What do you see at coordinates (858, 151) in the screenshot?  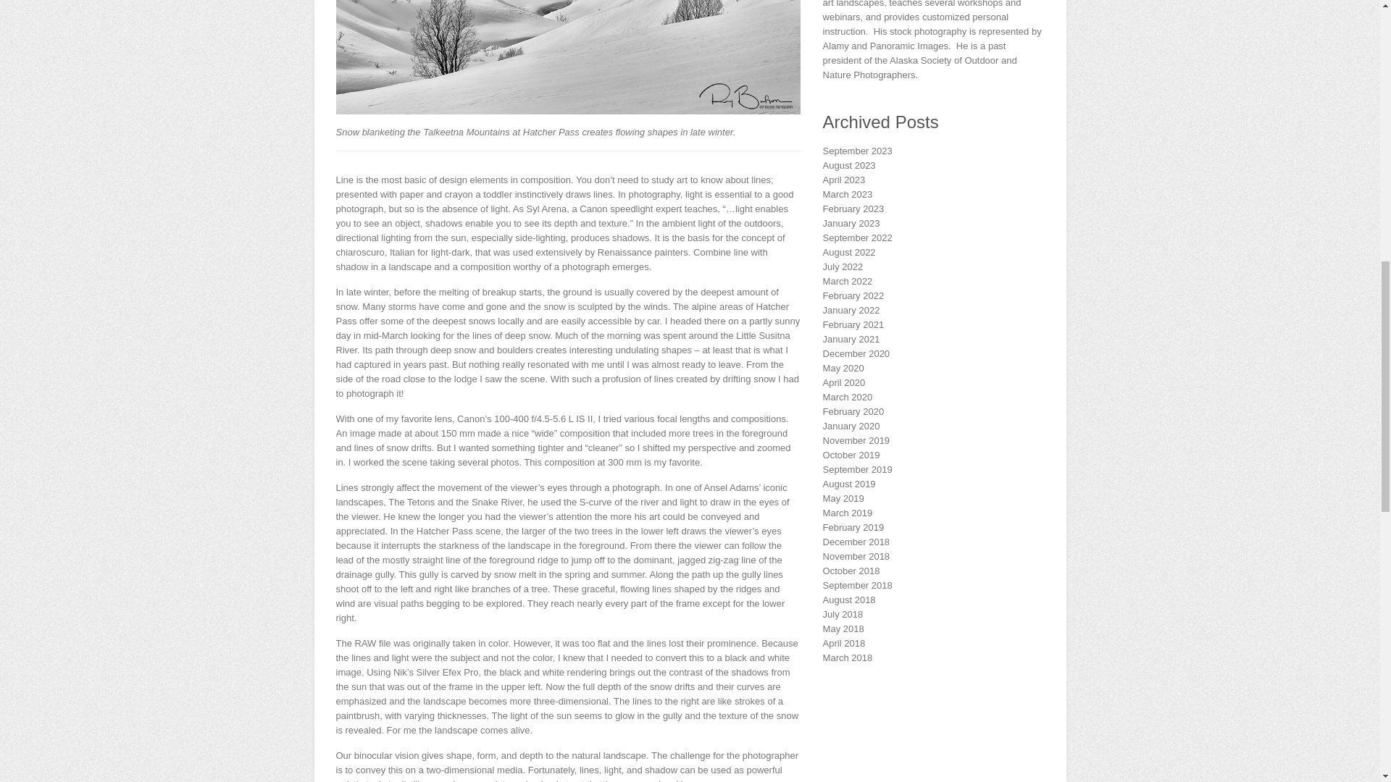 I see `September 2023` at bounding box center [858, 151].